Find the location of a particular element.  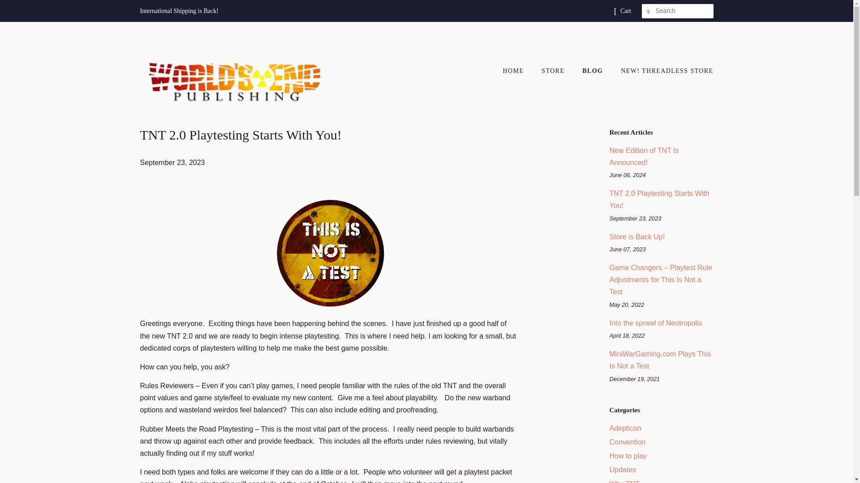

Convention is located at coordinates (627, 442).